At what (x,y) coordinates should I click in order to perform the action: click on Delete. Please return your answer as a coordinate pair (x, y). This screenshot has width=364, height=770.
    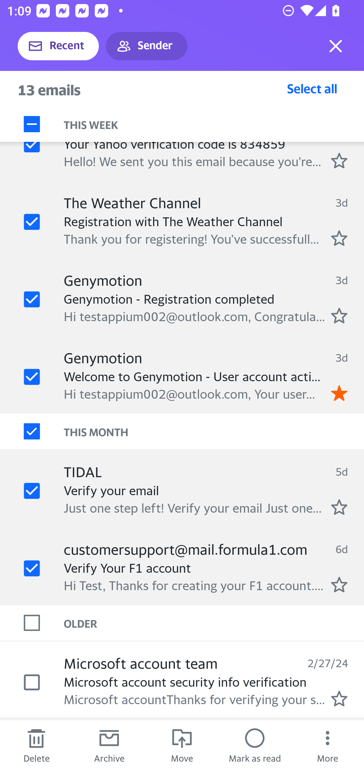
    Looking at the image, I should click on (36, 745).